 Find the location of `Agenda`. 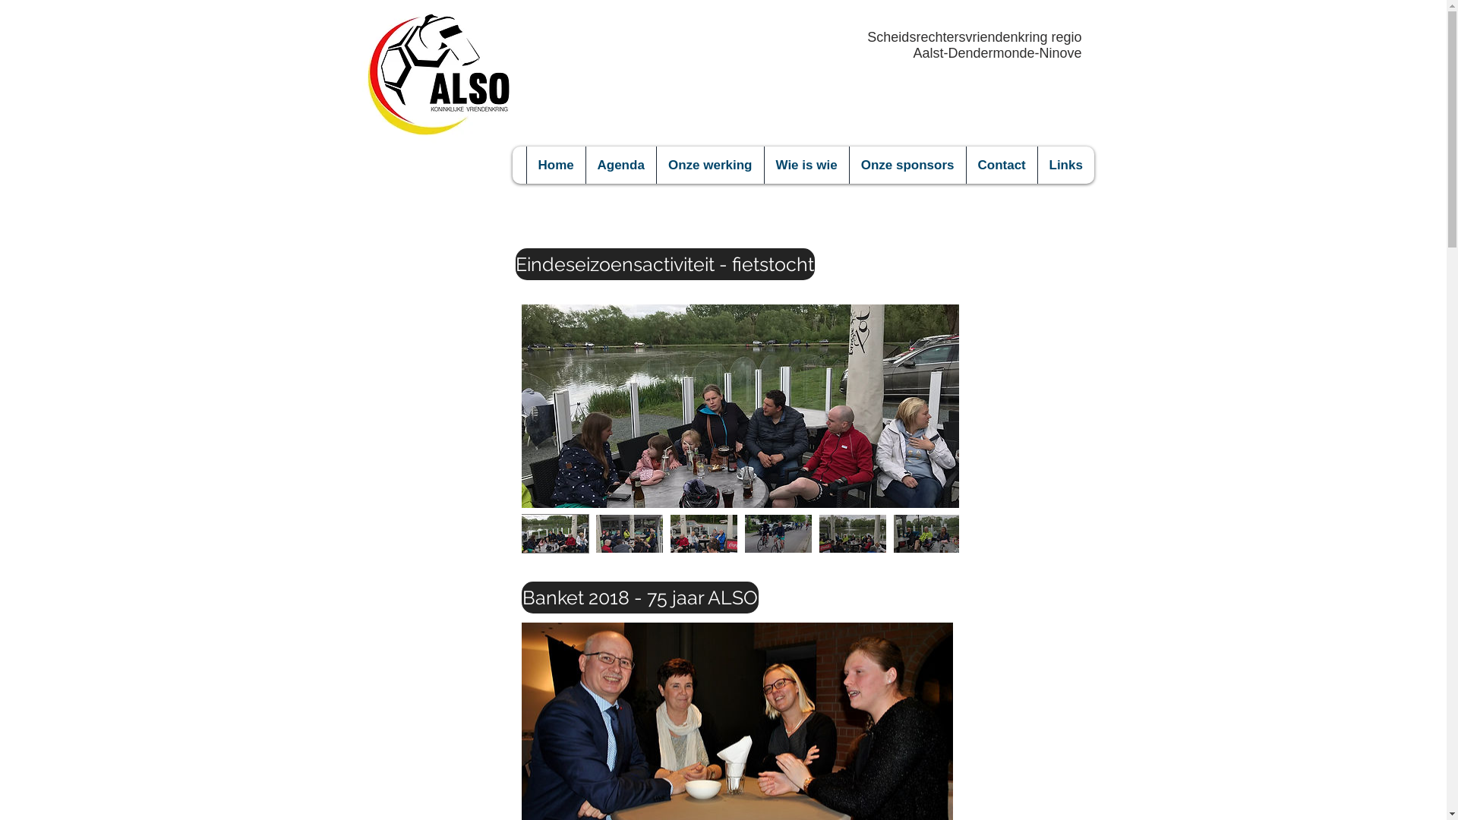

Agenda is located at coordinates (620, 166).